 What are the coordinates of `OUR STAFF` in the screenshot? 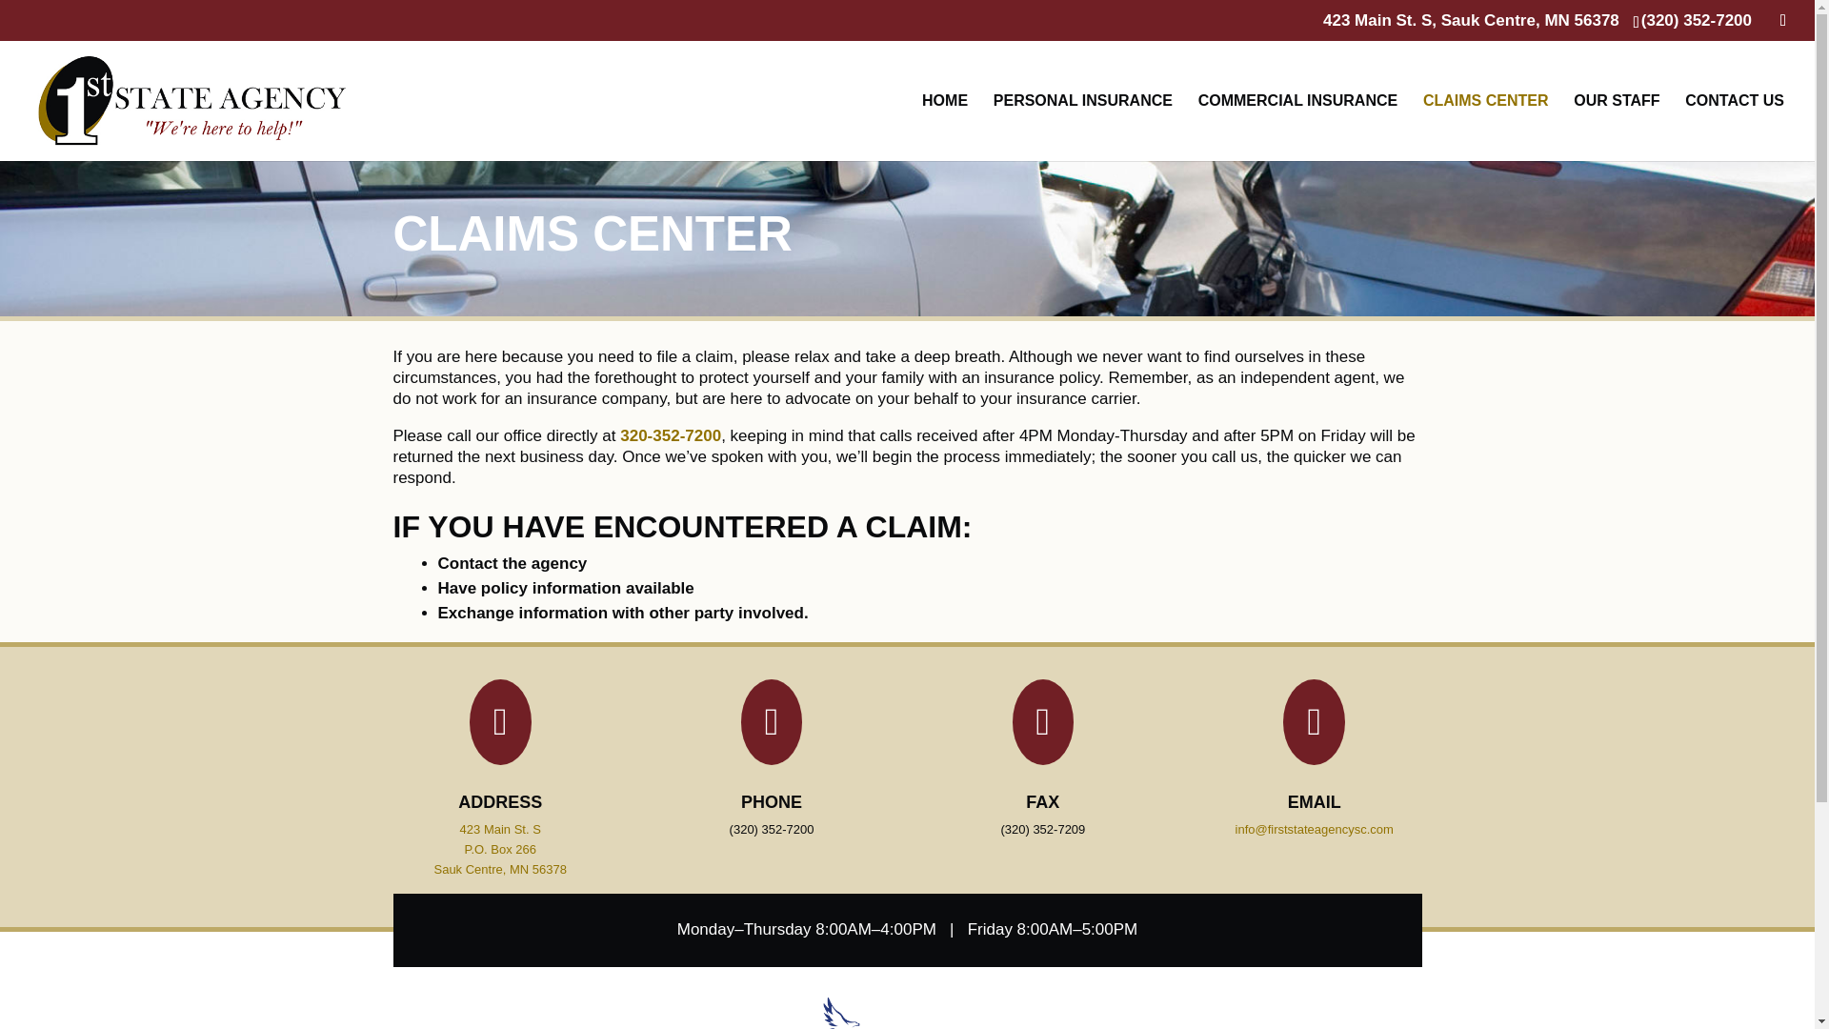 It's located at (1616, 127).